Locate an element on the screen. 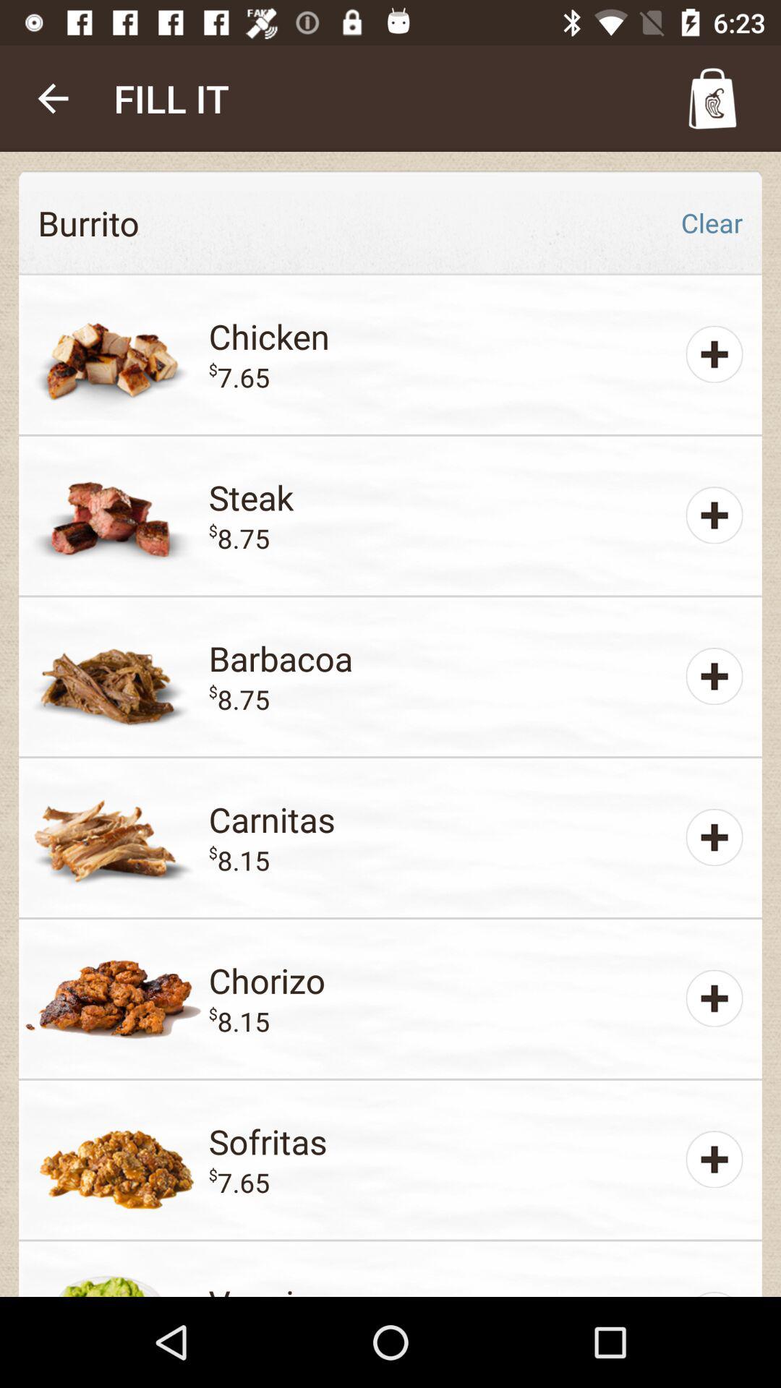  select the plus symbol right to steak is located at coordinates (714, 515).